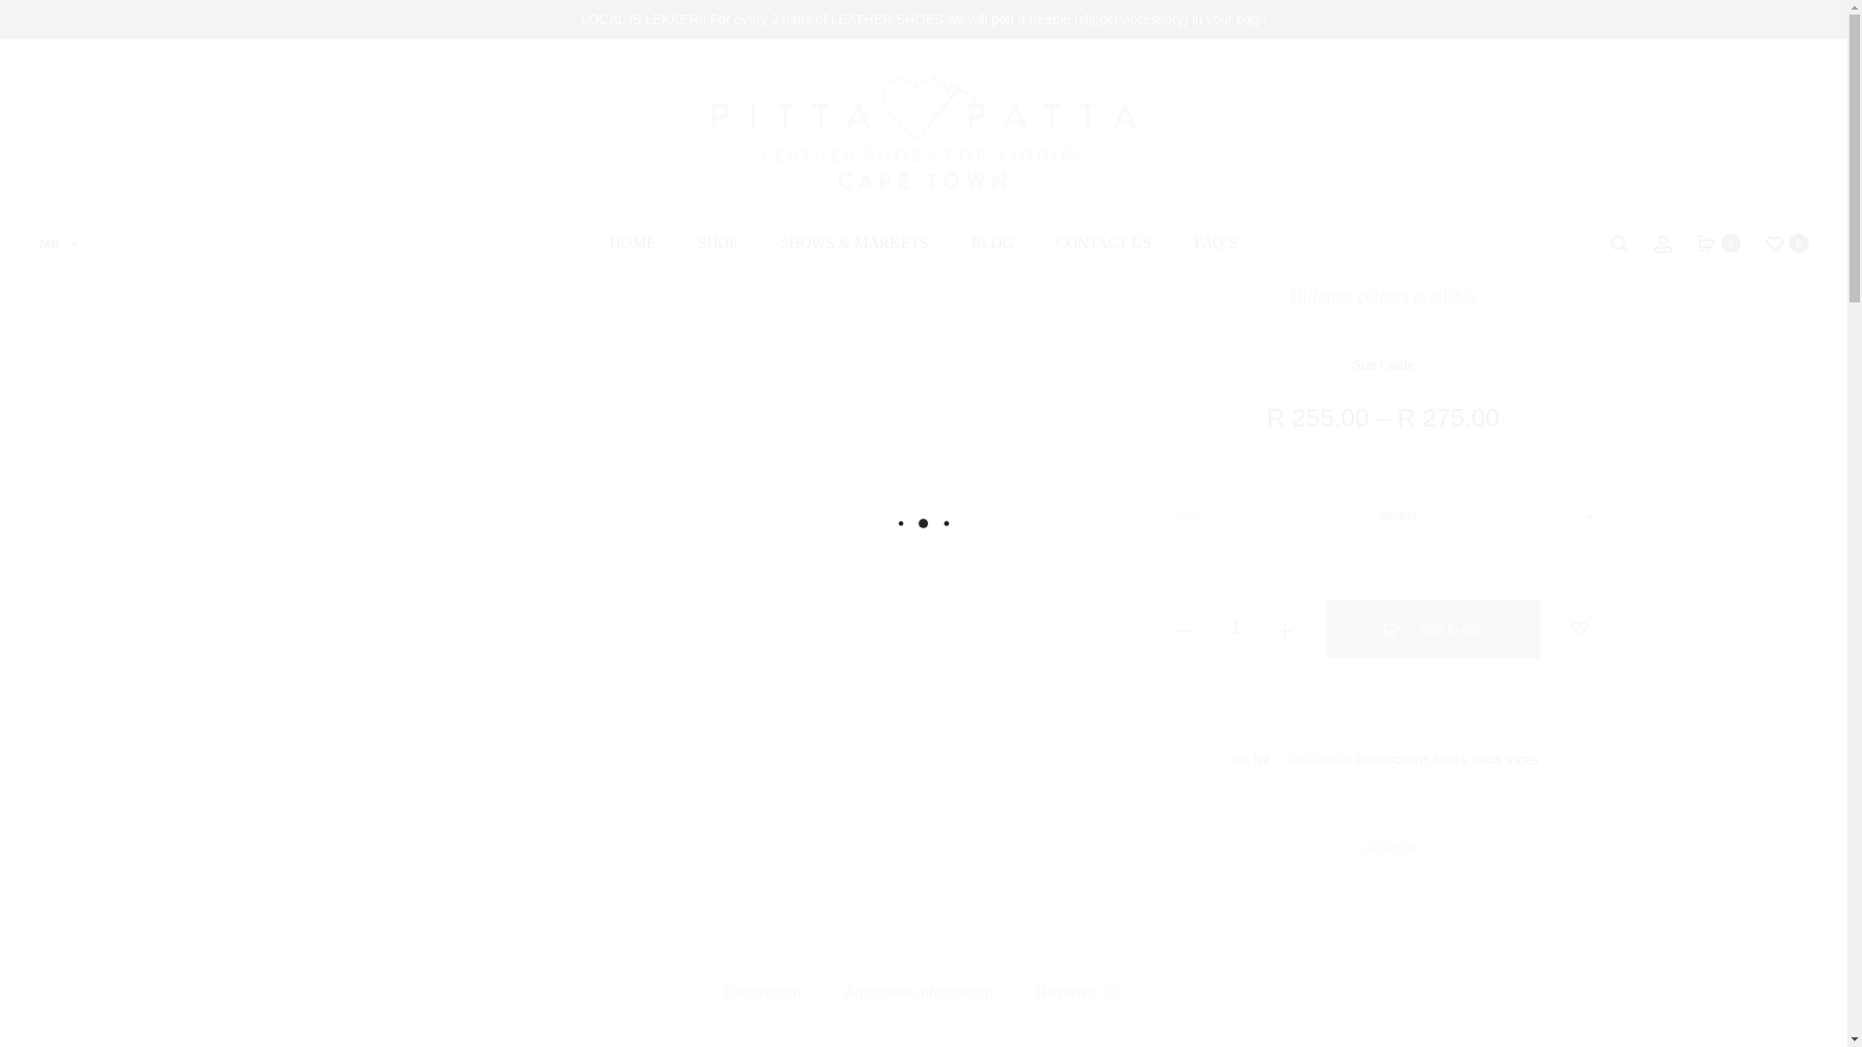  What do you see at coordinates (1103, 242) in the screenshot?
I see `CONTACT US` at bounding box center [1103, 242].